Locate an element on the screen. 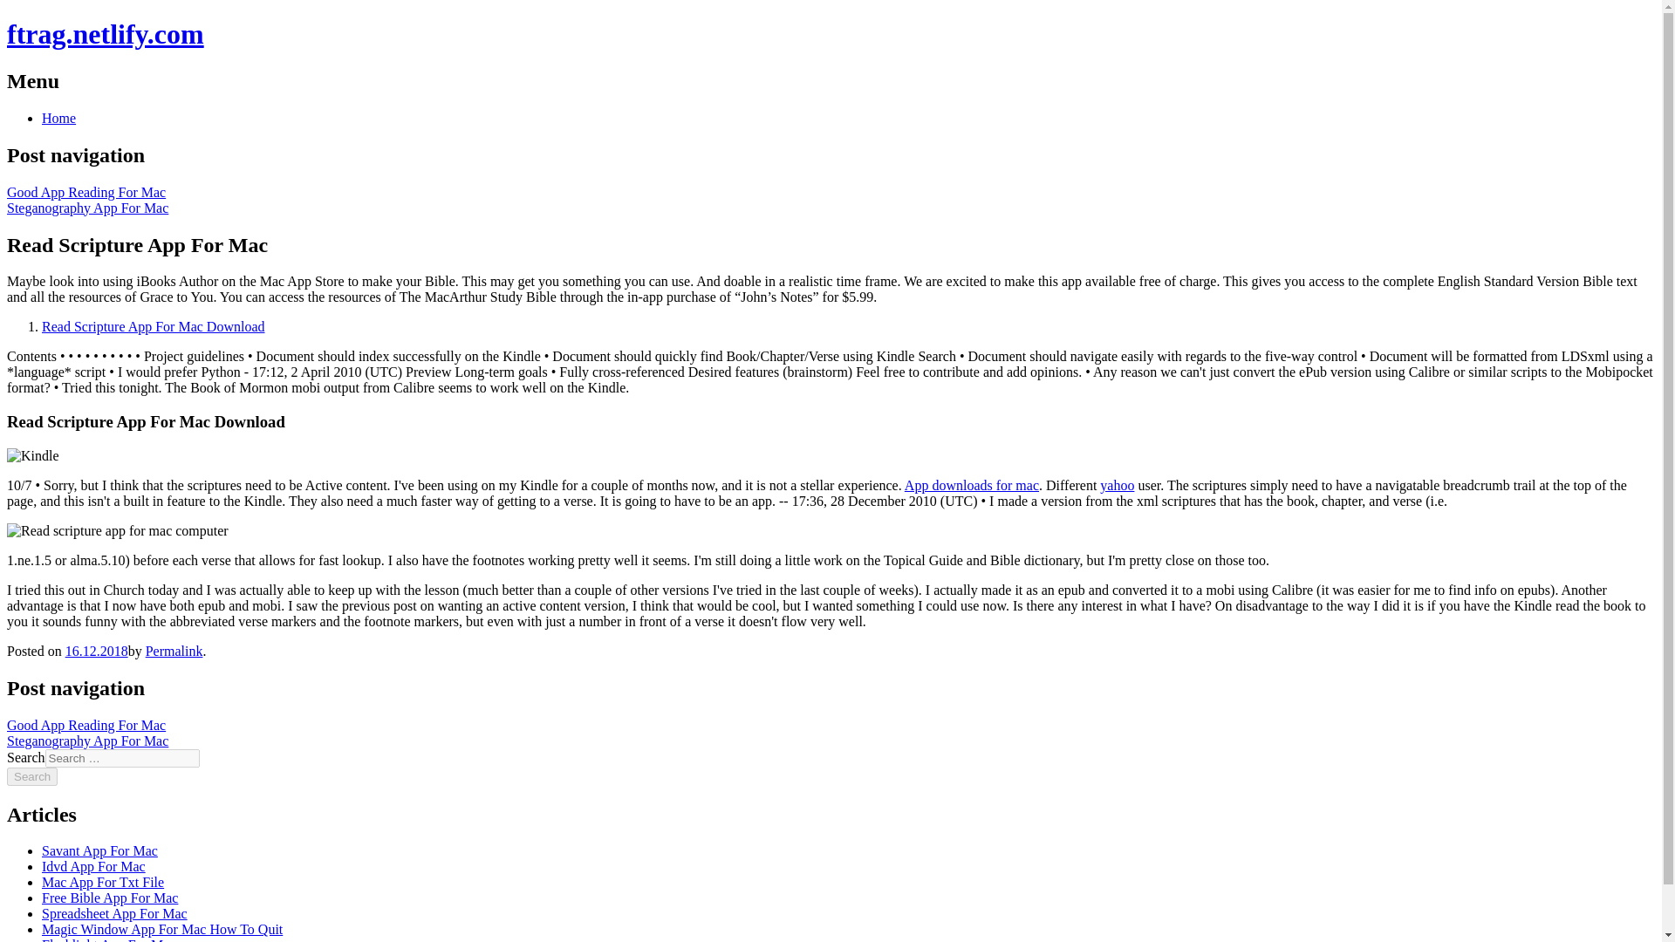 The width and height of the screenshot is (1675, 942). Mac App For Txt File is located at coordinates (103, 882).